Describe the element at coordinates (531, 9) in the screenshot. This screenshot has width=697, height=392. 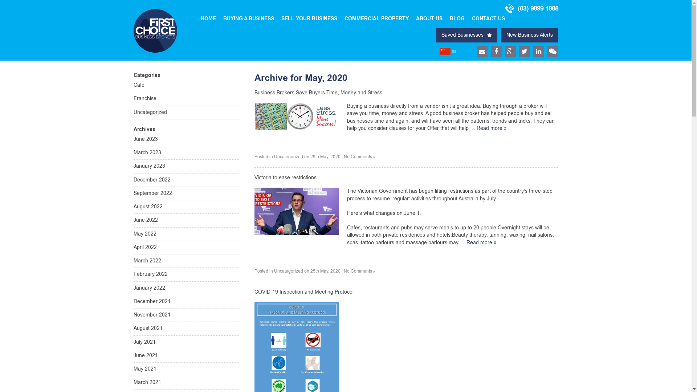
I see `(03) 9899 1888` at that location.